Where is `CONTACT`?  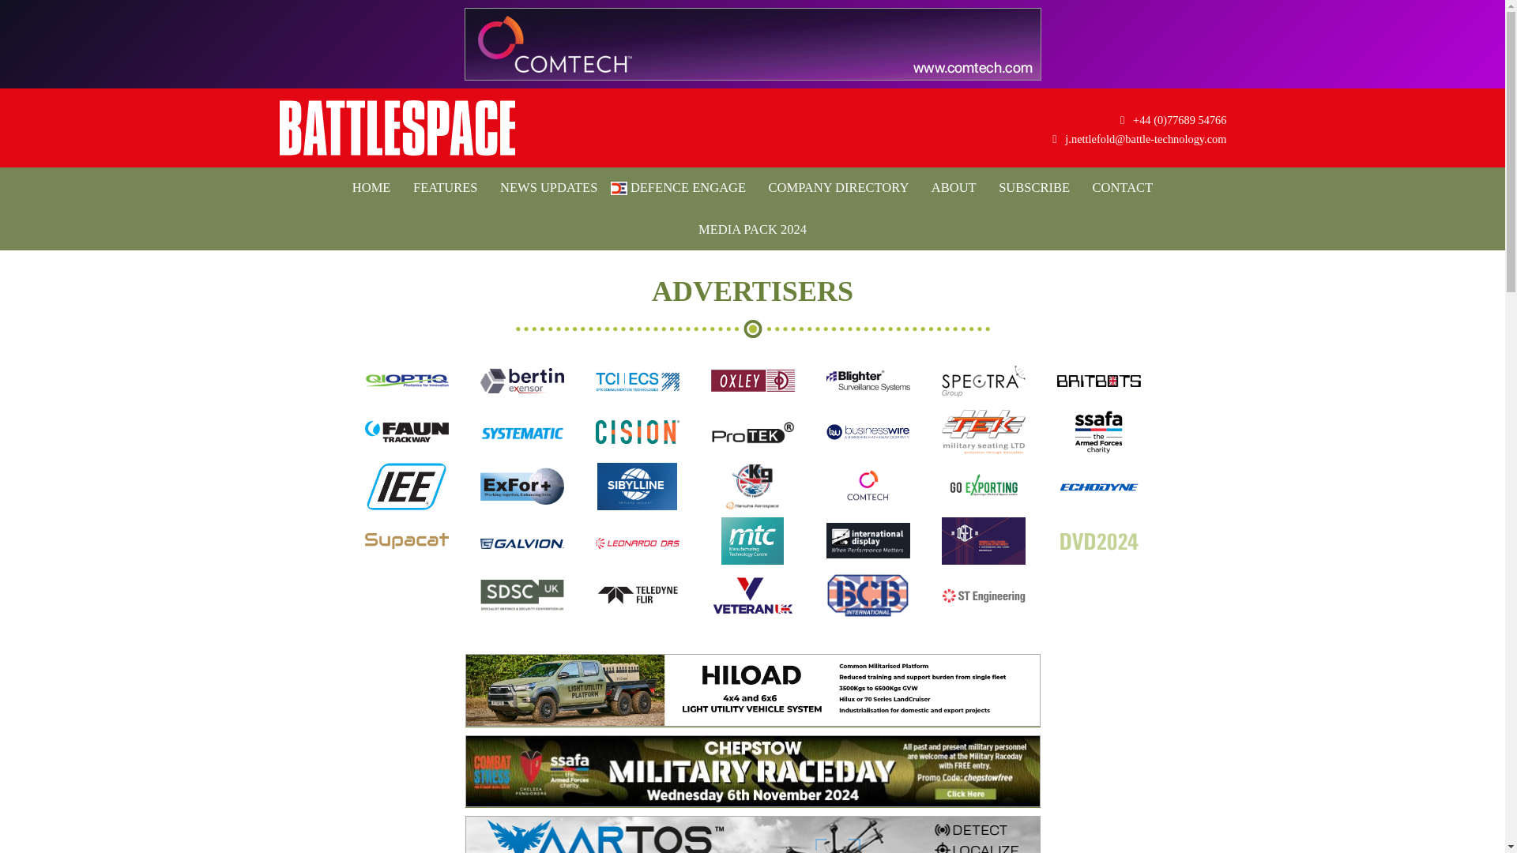
CONTACT is located at coordinates (1123, 188).